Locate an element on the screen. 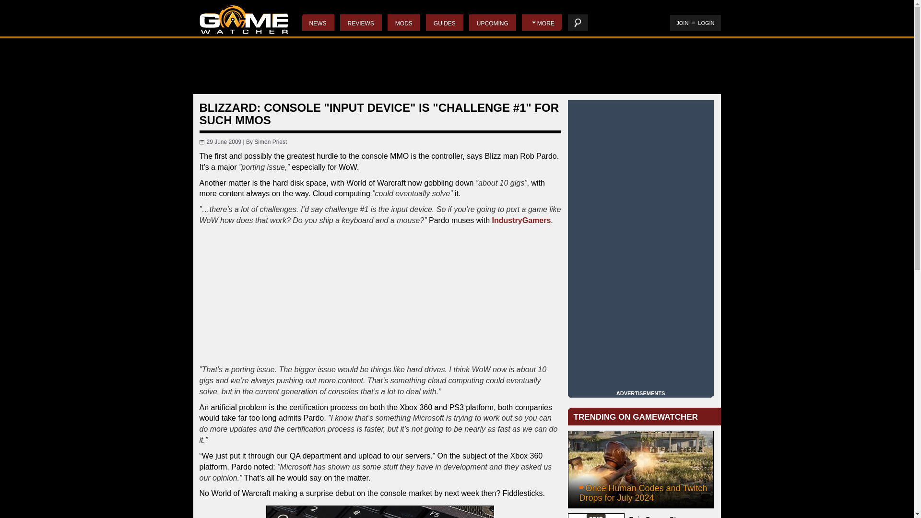 Image resolution: width=921 pixels, height=518 pixels. Simon Priest is located at coordinates (270, 142).